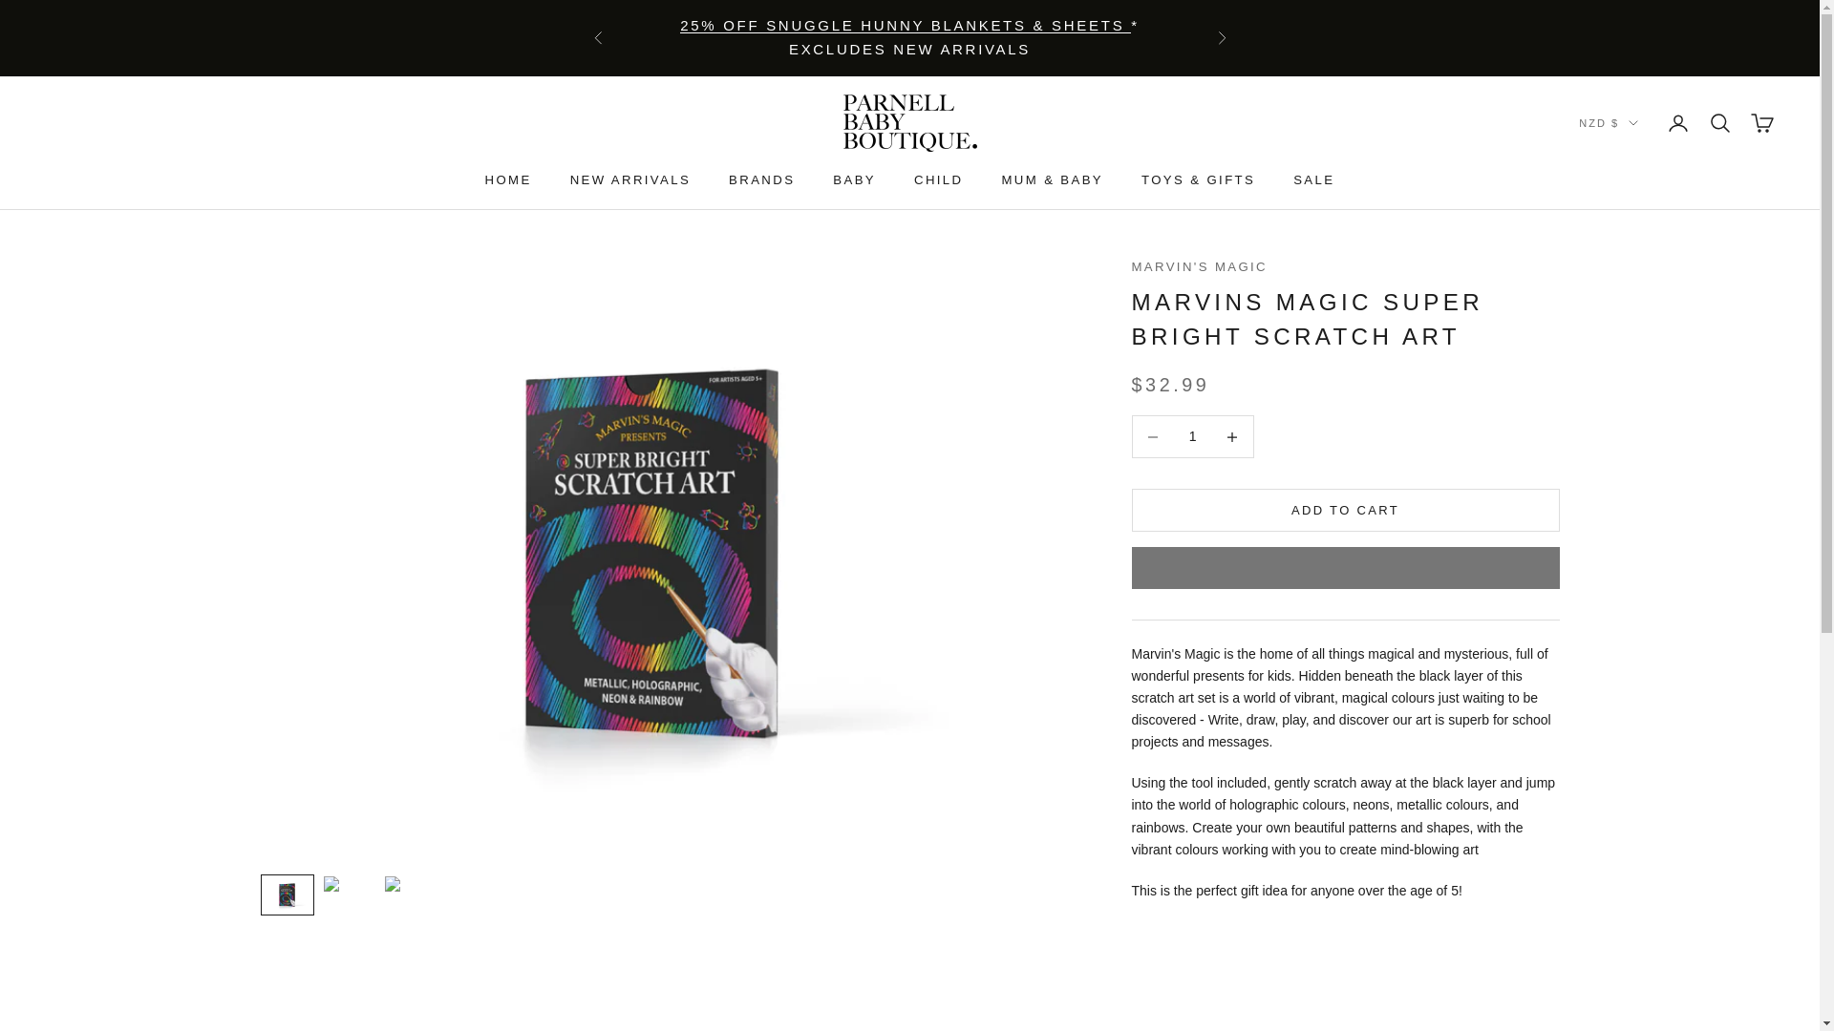 This screenshot has width=1834, height=1031. What do you see at coordinates (508, 179) in the screenshot?
I see `HOME` at bounding box center [508, 179].